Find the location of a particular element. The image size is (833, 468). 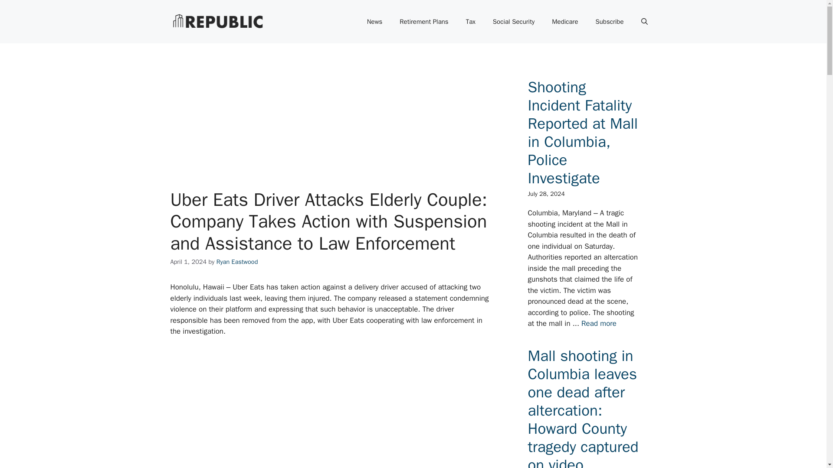

Read more is located at coordinates (599, 323).